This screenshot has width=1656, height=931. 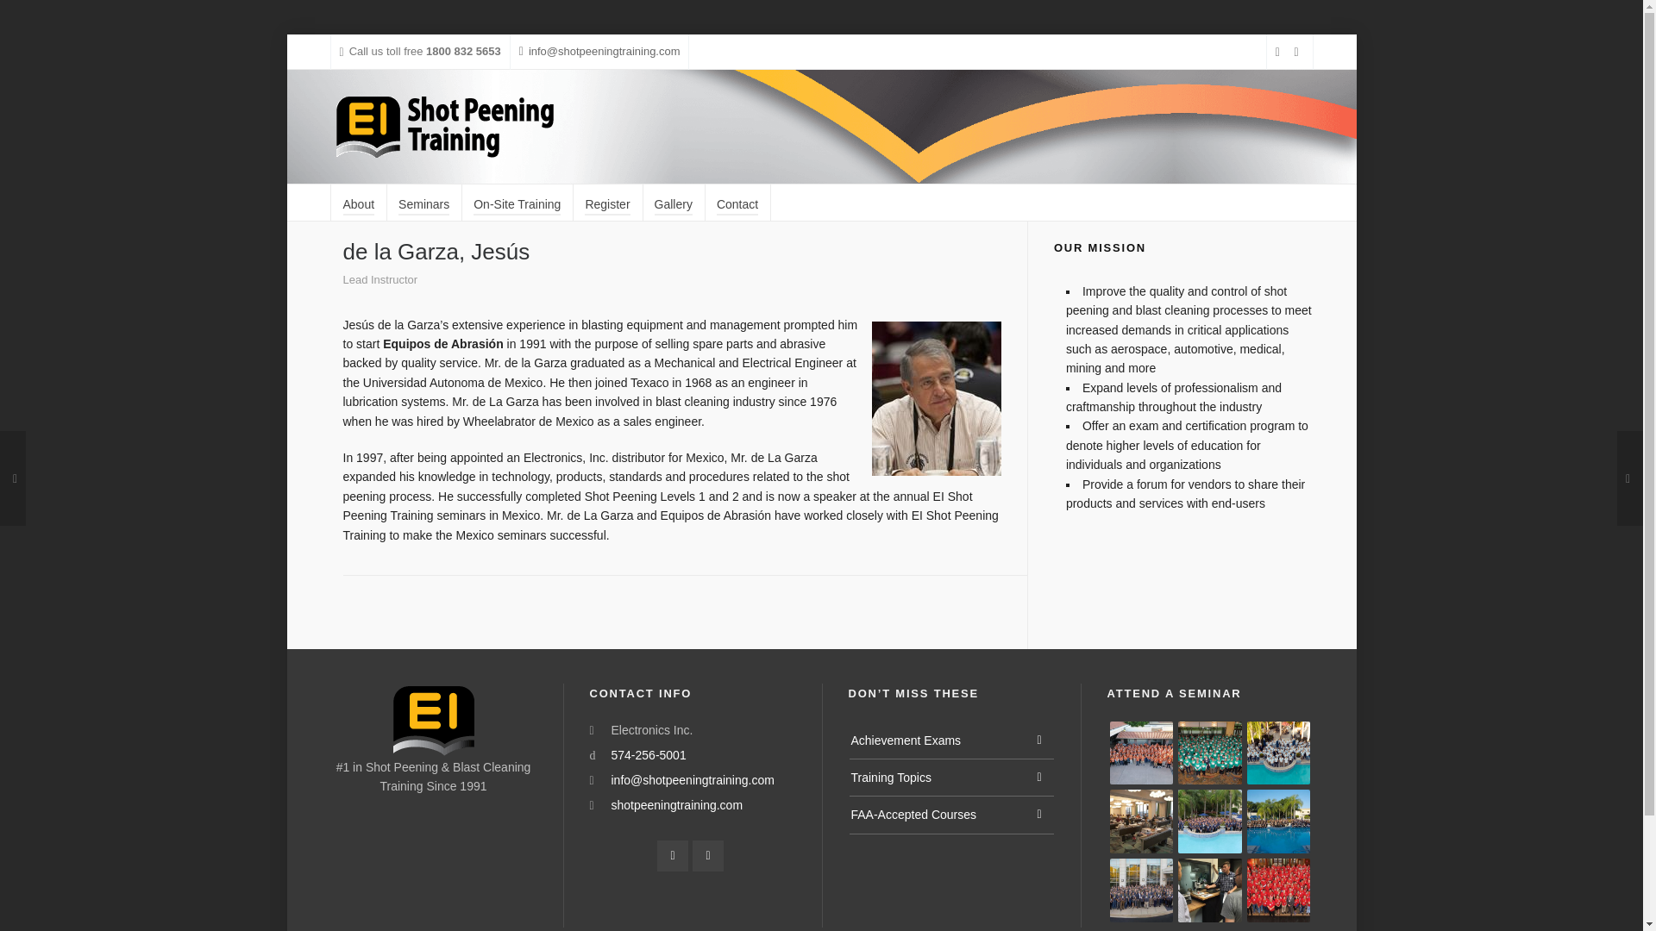 What do you see at coordinates (1209, 753) in the screenshot?
I see `2022 USA Seminar and Workshop` at bounding box center [1209, 753].